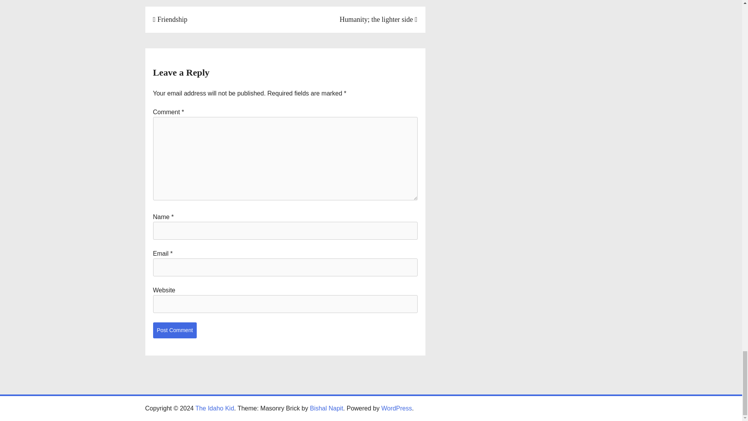  I want to click on Bishal Napit, so click(326, 408).